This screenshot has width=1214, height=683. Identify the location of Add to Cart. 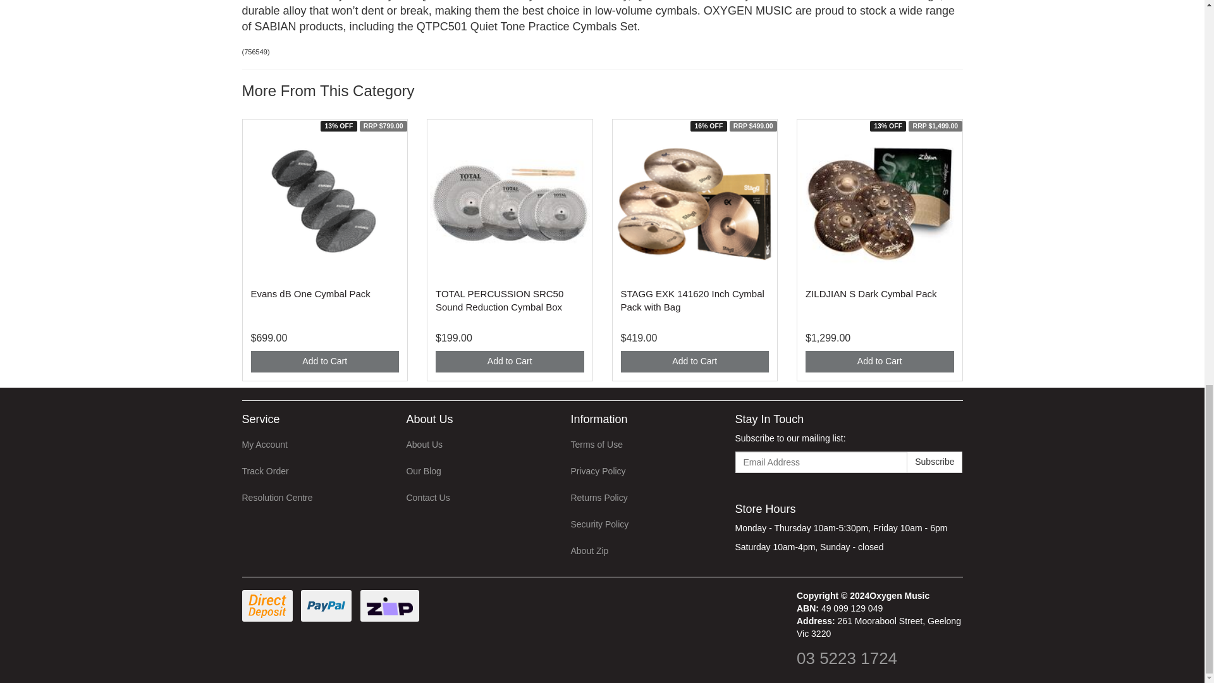
(324, 362).